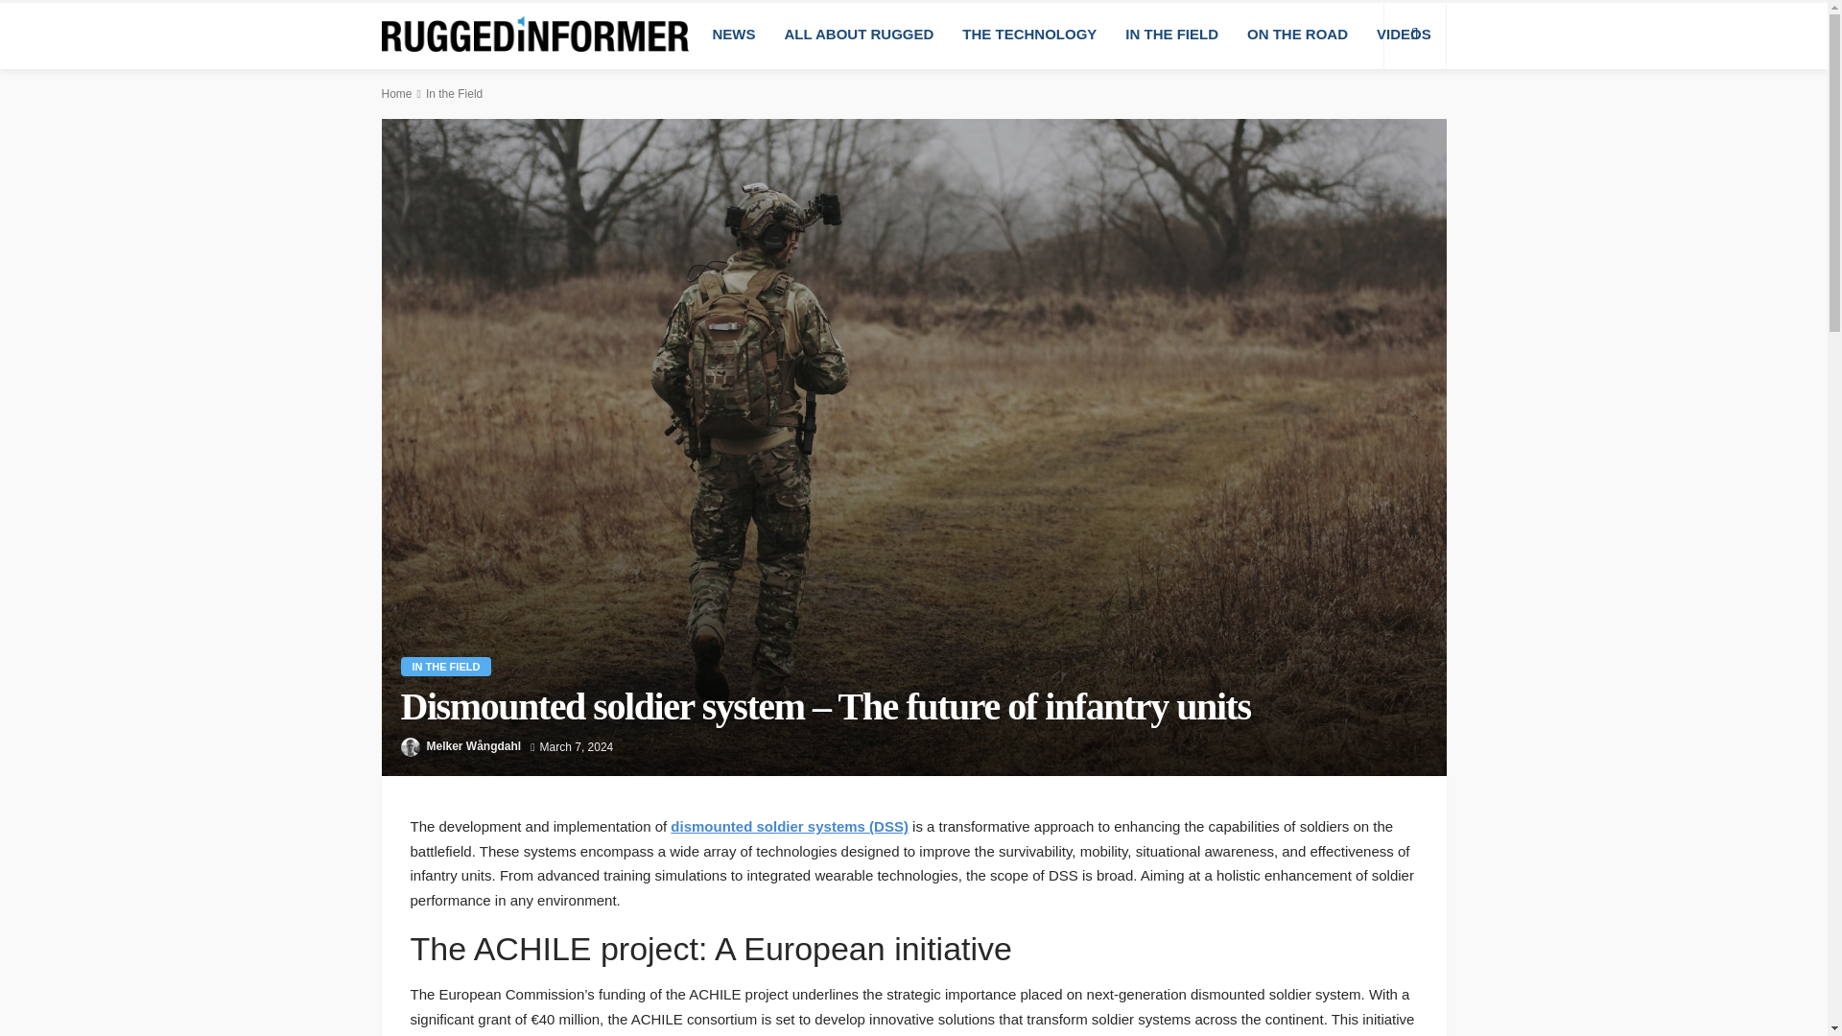 This screenshot has width=1842, height=1036. Describe the element at coordinates (1297, 35) in the screenshot. I see `ON THE ROAD` at that location.